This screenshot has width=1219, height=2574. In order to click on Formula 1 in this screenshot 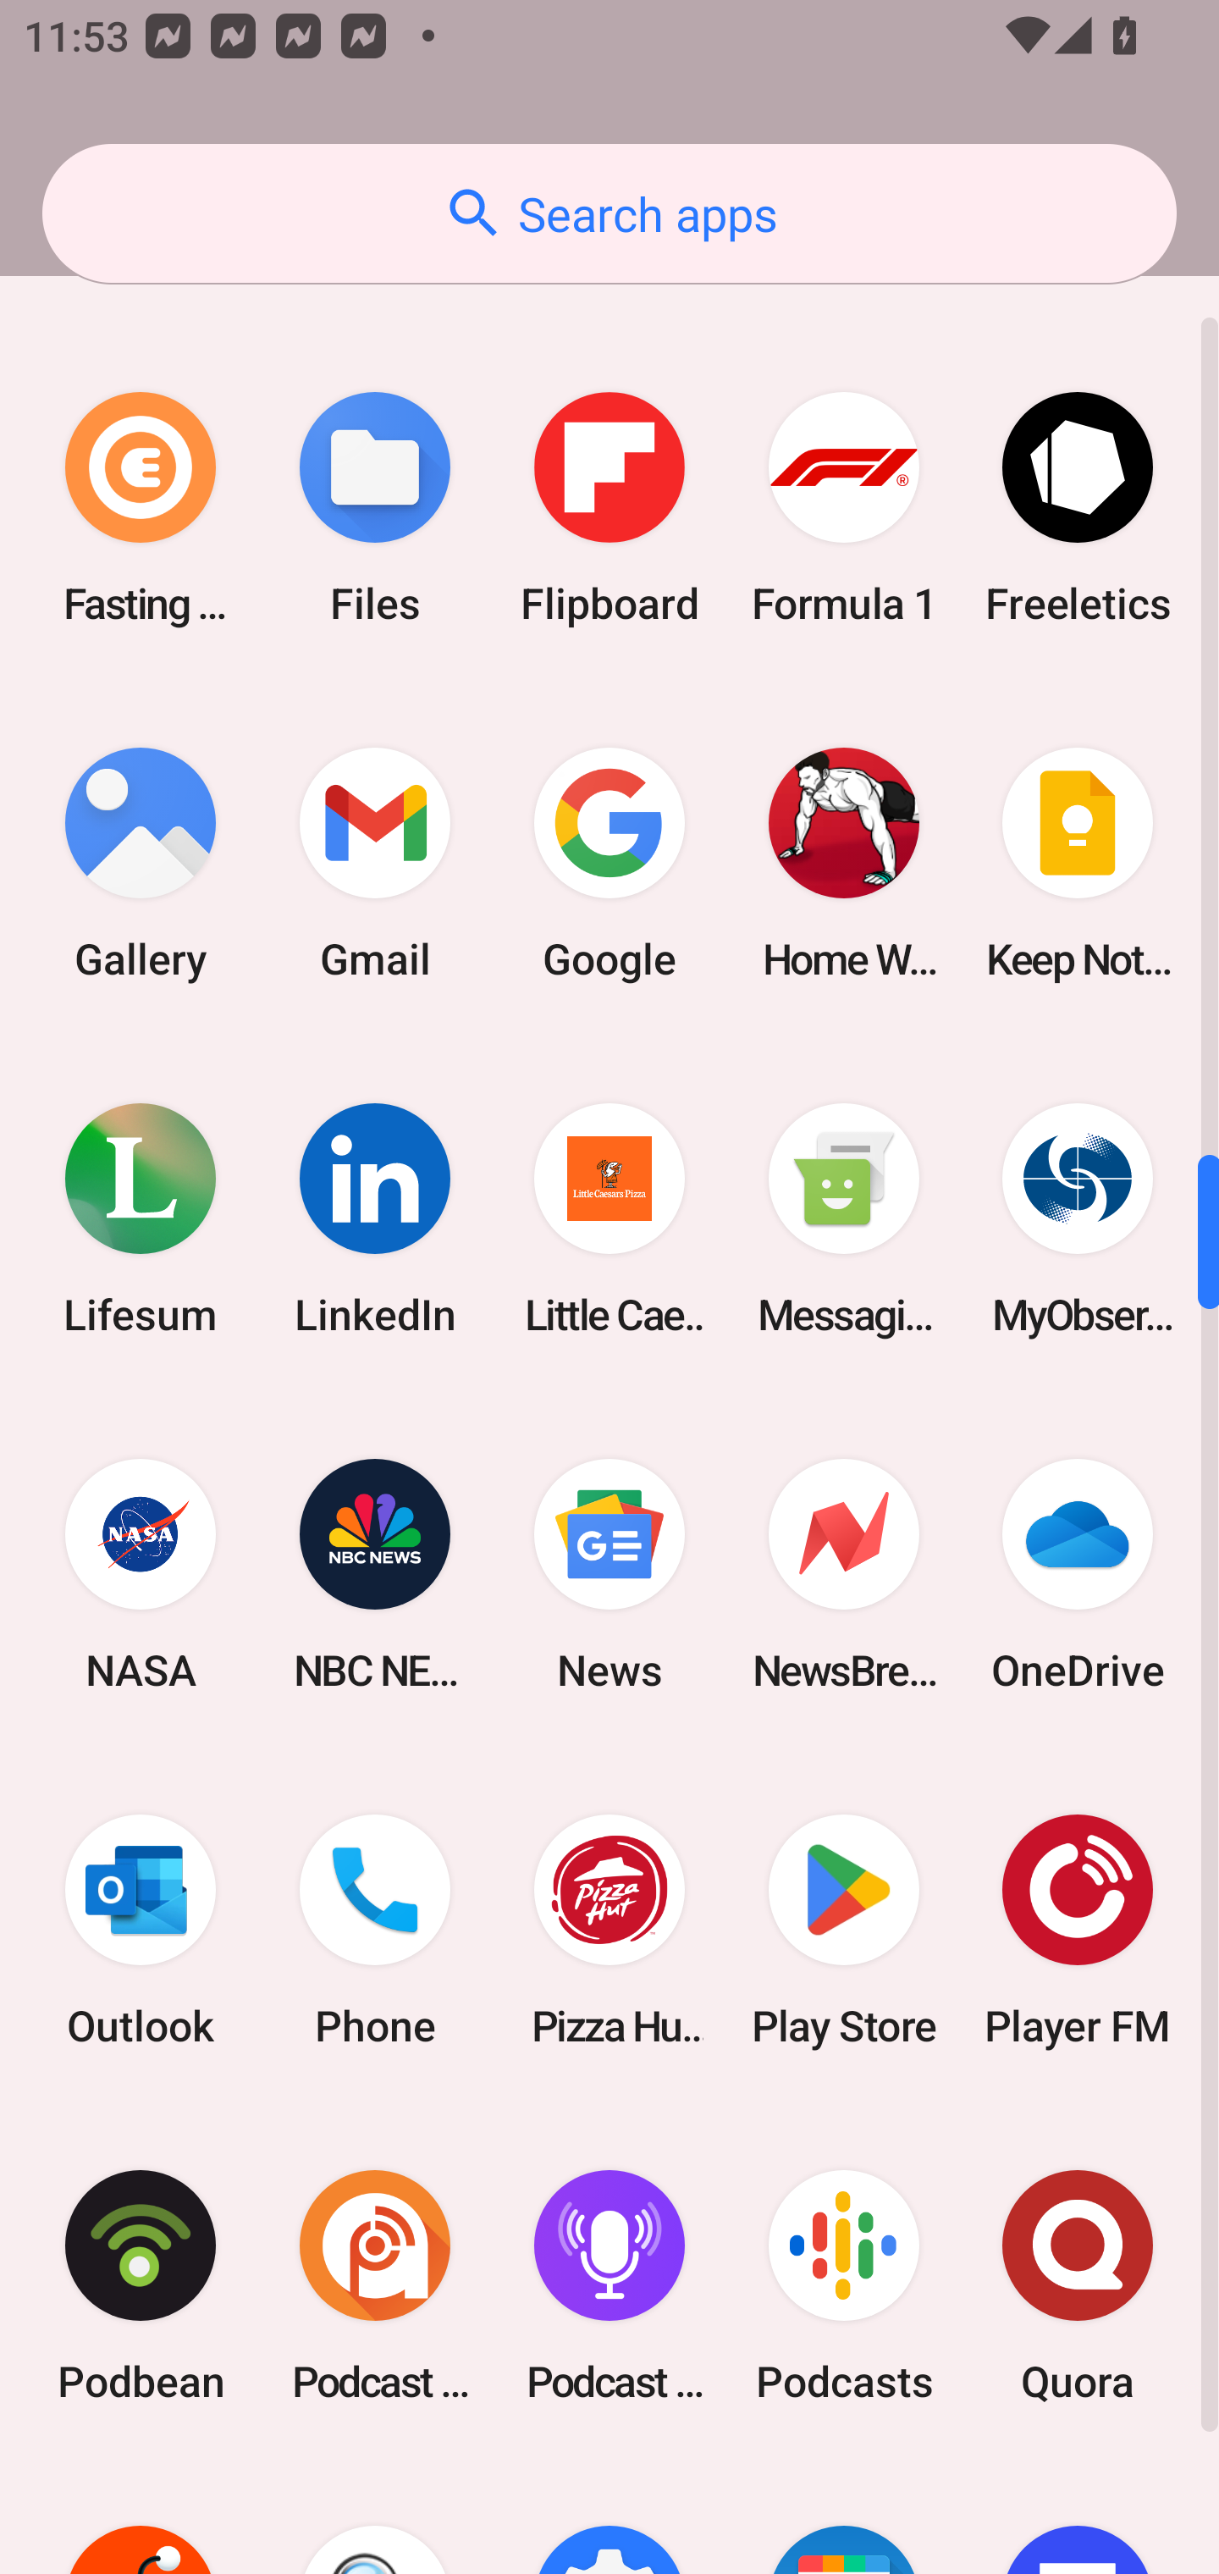, I will do `click(843, 506)`.